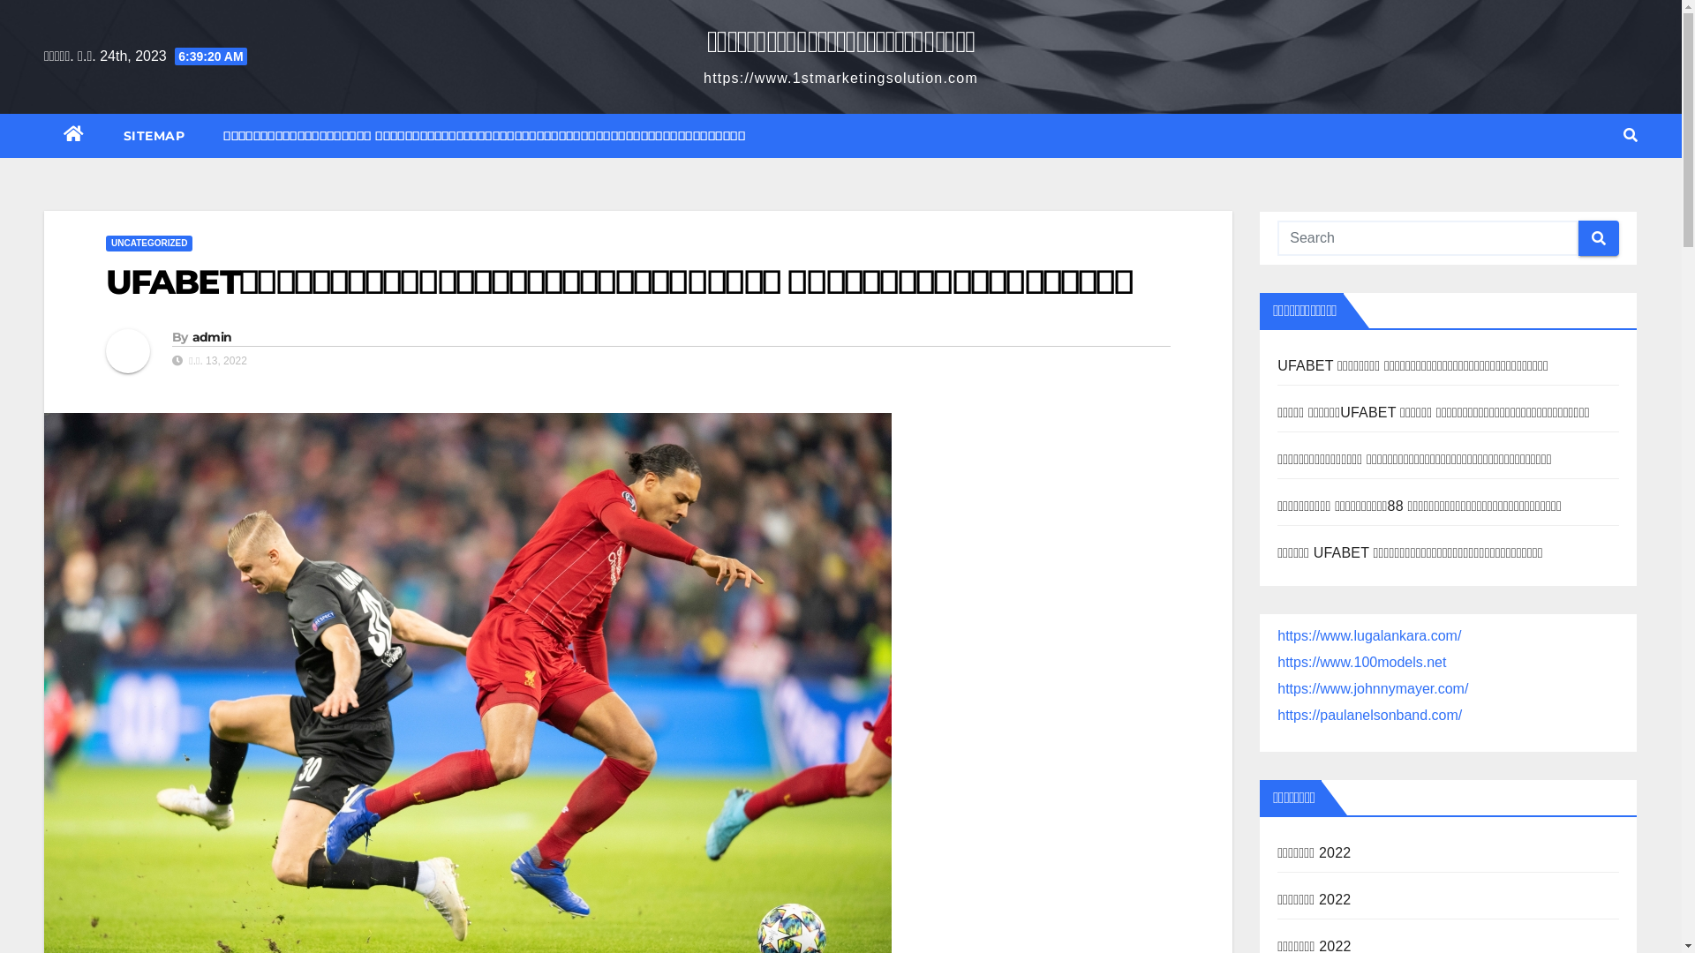  I want to click on SITEMAP, so click(154, 136).